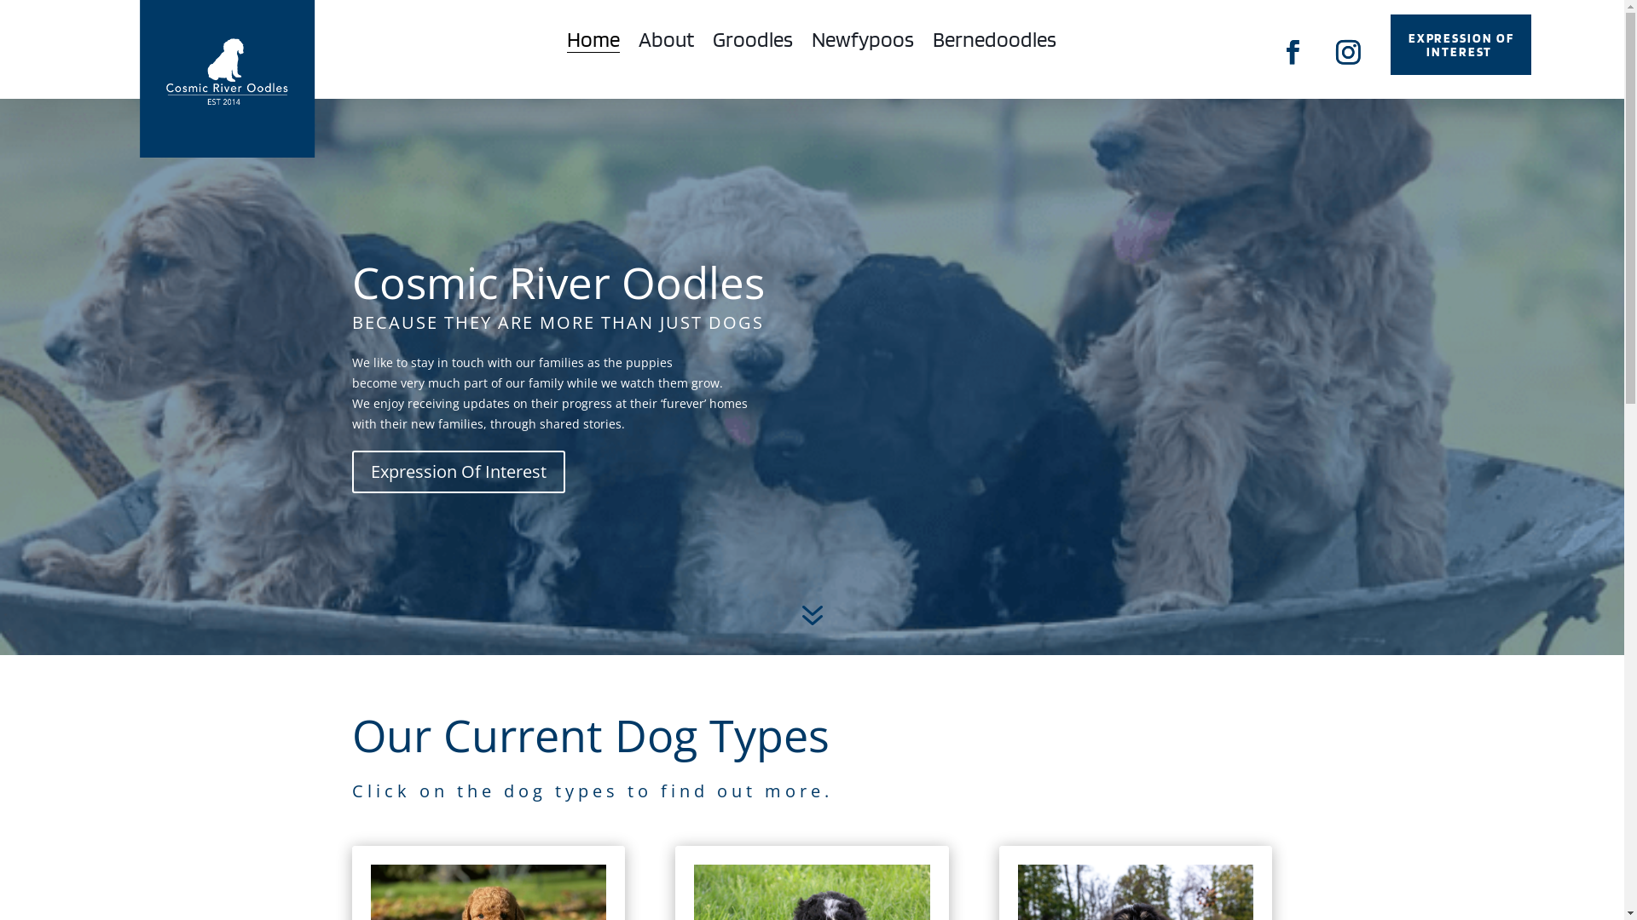  I want to click on 7, so click(812, 617).